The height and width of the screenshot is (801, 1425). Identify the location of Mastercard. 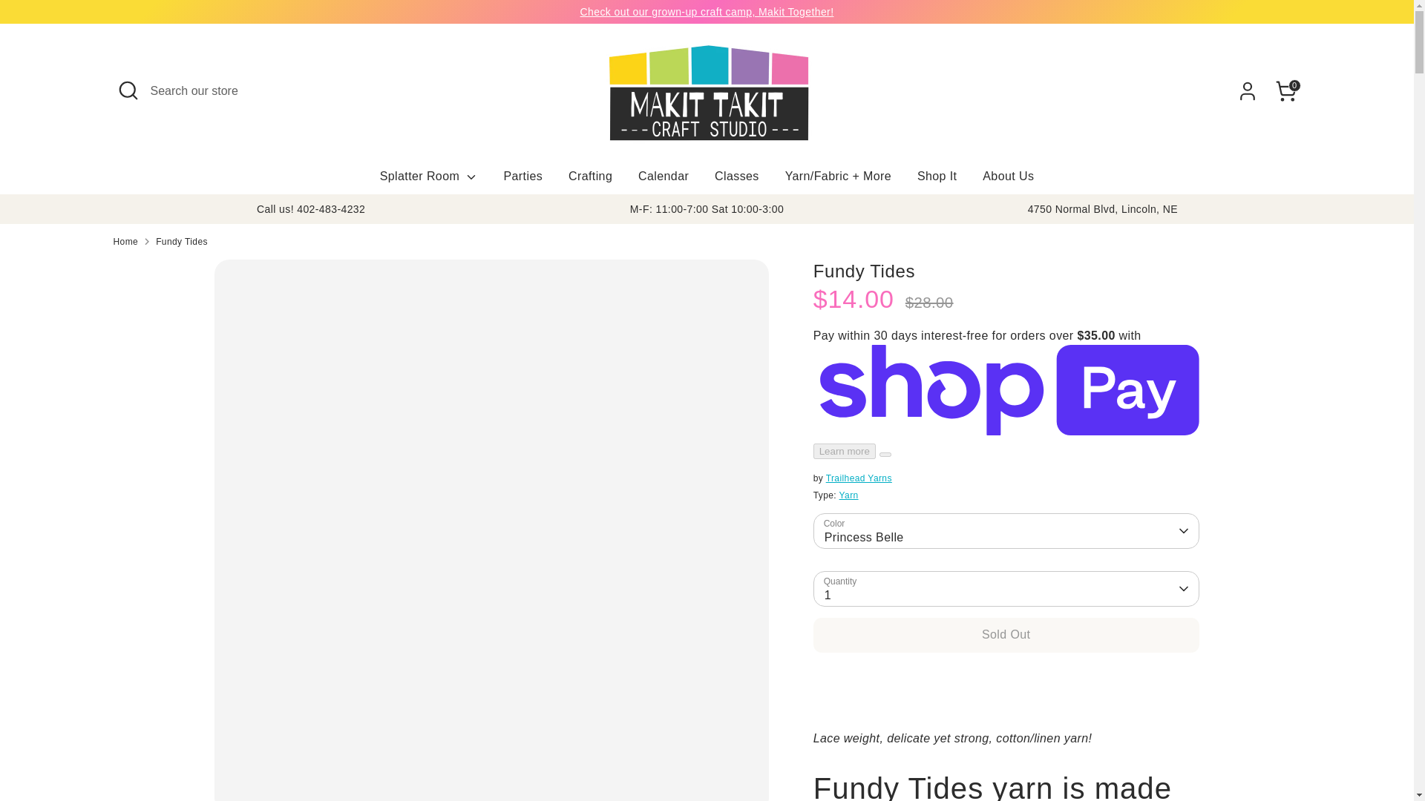
(1165, 754).